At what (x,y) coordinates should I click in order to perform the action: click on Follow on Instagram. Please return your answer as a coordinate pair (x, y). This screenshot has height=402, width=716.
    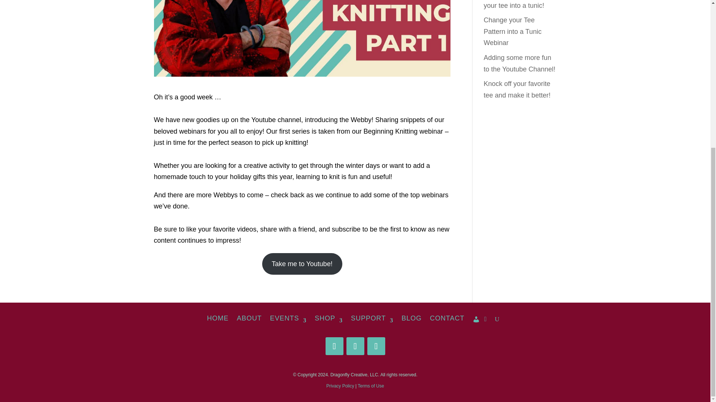
    Looking at the image, I should click on (355, 346).